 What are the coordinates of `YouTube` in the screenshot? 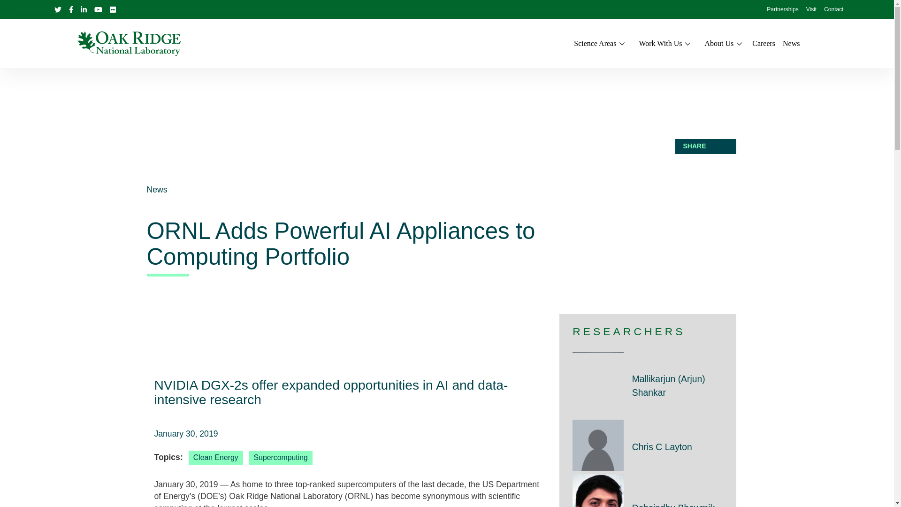 It's located at (98, 9).